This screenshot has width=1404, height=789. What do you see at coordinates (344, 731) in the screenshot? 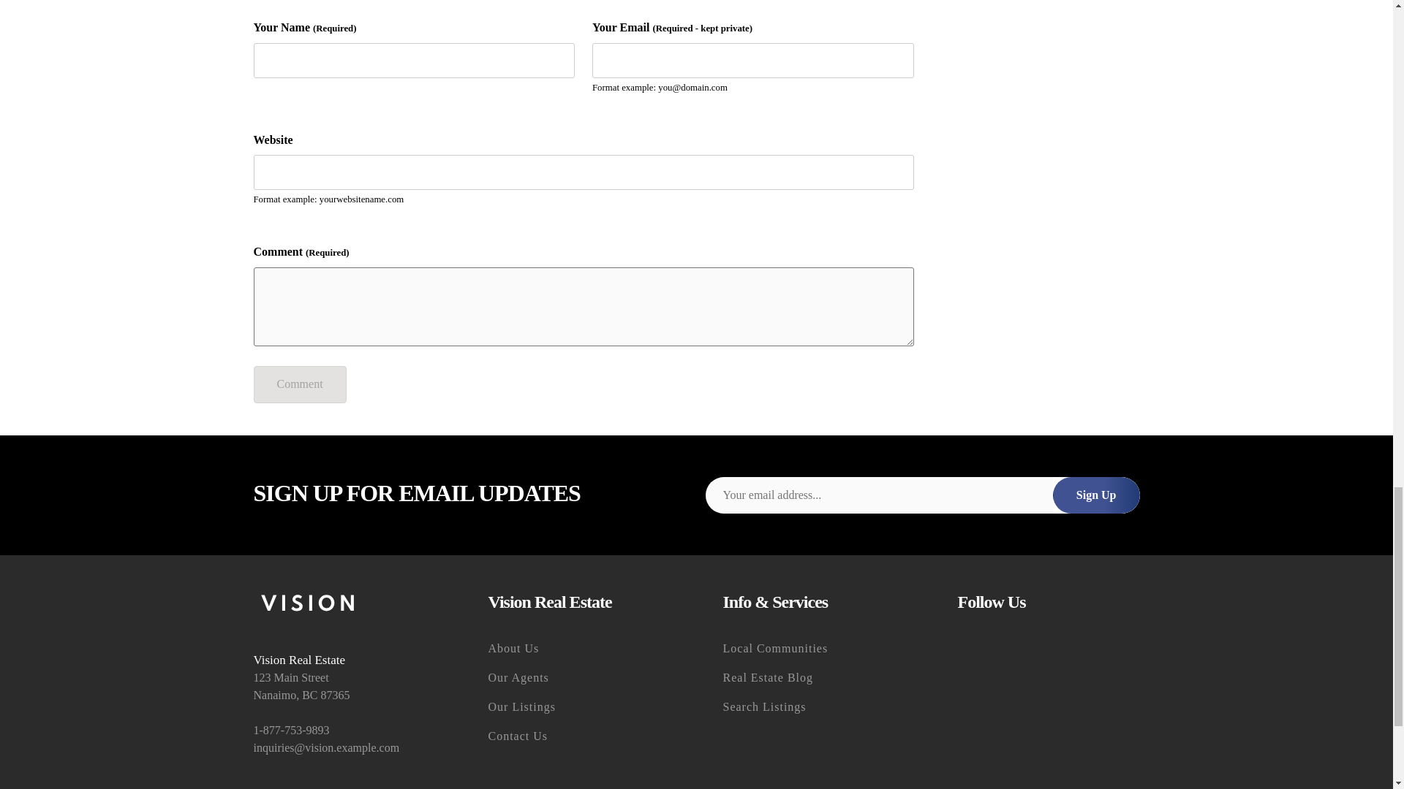
I see `1-877-753-9893` at bounding box center [344, 731].